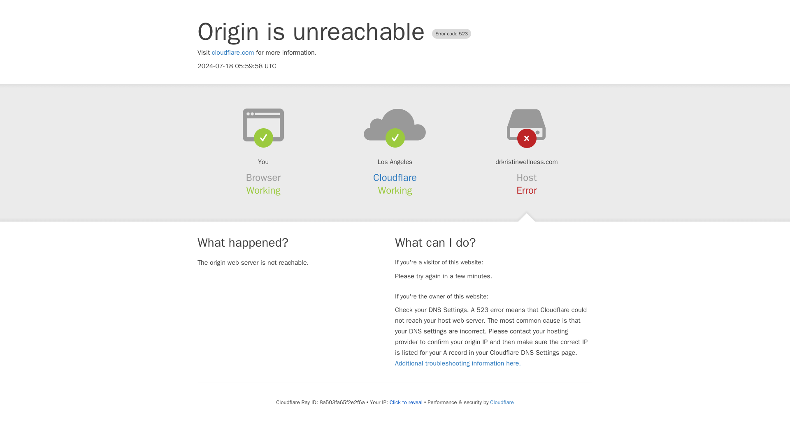 Image resolution: width=790 pixels, height=444 pixels. What do you see at coordinates (406, 402) in the screenshot?
I see `Click to reveal` at bounding box center [406, 402].